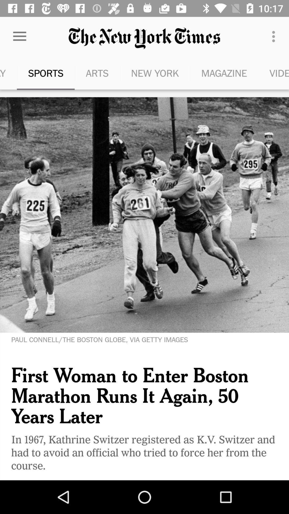 The image size is (289, 514). Describe the element at coordinates (224, 73) in the screenshot. I see `open icon next to the video item` at that location.